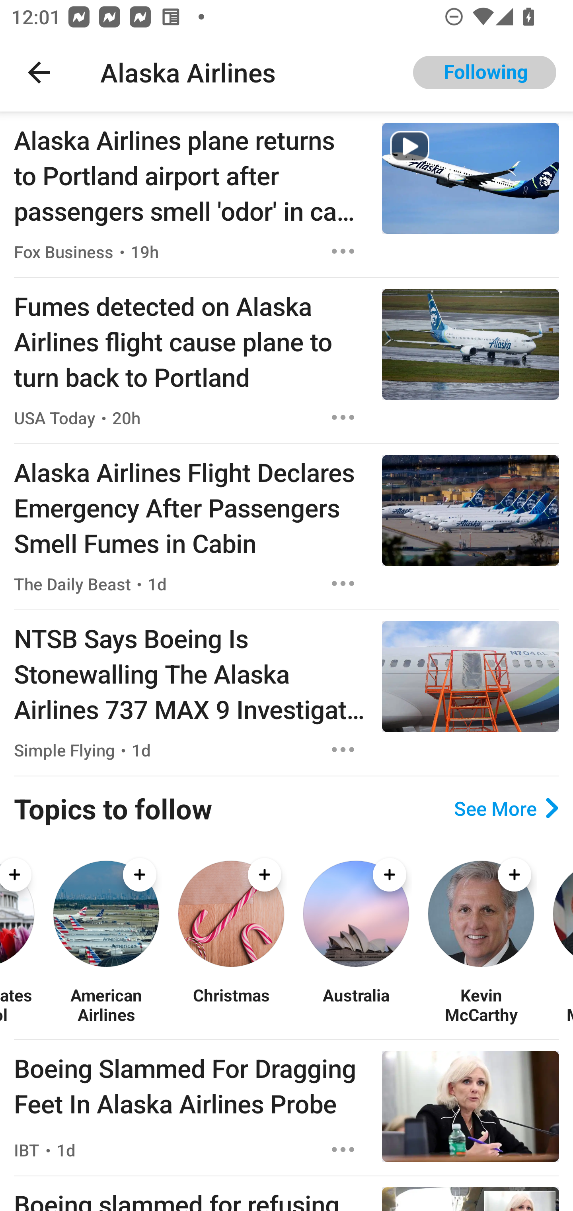  Describe the element at coordinates (343, 1150) in the screenshot. I see `Options` at that location.